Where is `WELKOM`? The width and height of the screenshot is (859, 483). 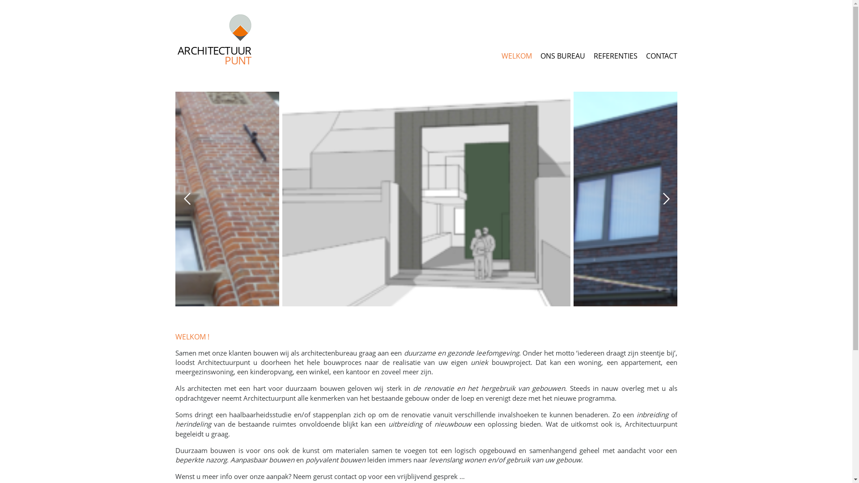 WELKOM is located at coordinates (516, 57).